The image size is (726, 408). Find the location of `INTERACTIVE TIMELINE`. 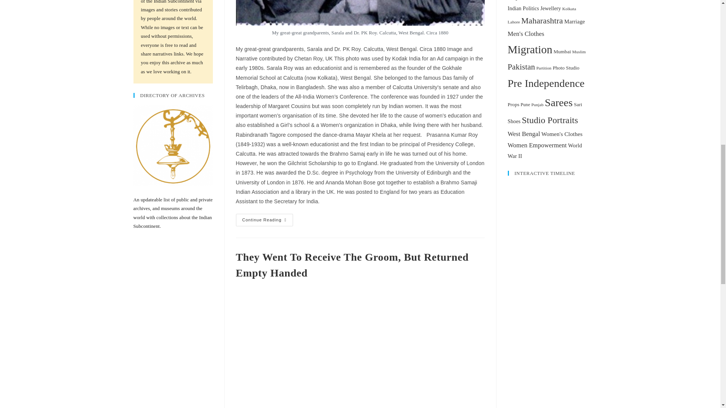

INTERACTIVE TIMELINE is located at coordinates (547, 223).